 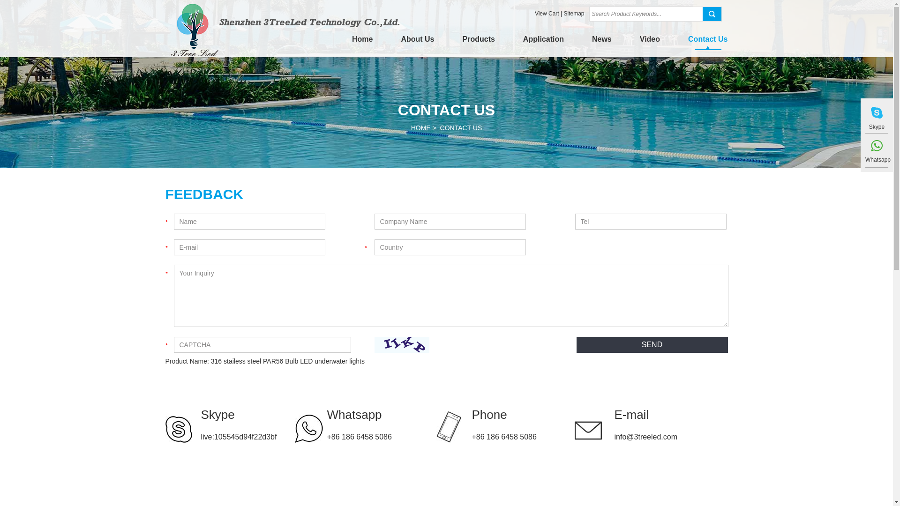 I want to click on E-mail, so click(x=671, y=415).